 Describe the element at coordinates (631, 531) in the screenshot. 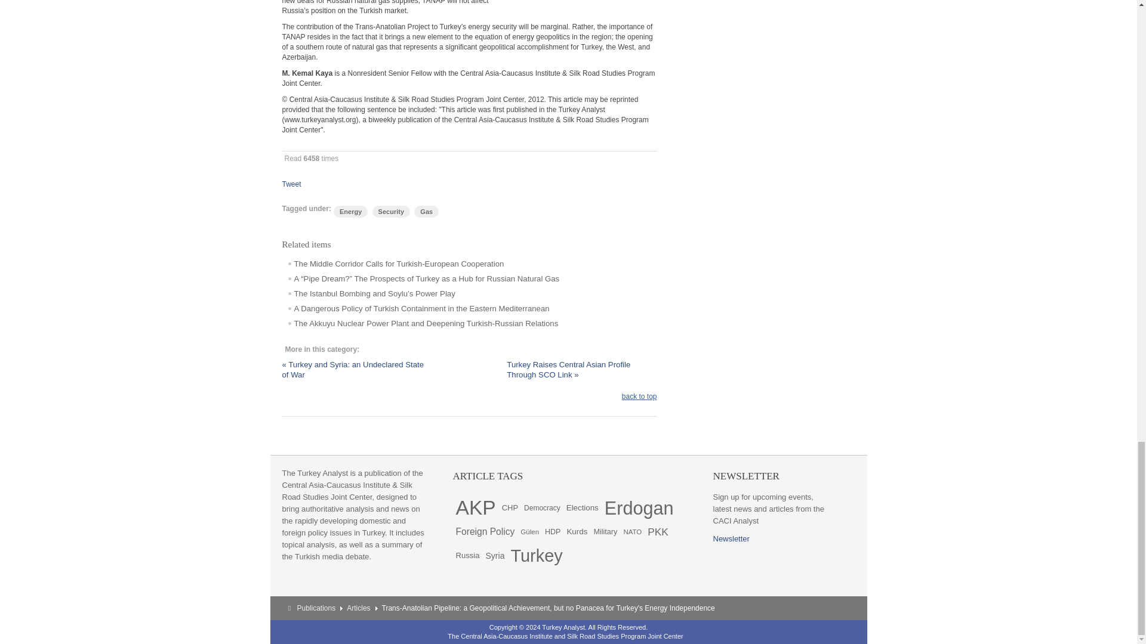

I see `28 items tagged with NATO` at that location.